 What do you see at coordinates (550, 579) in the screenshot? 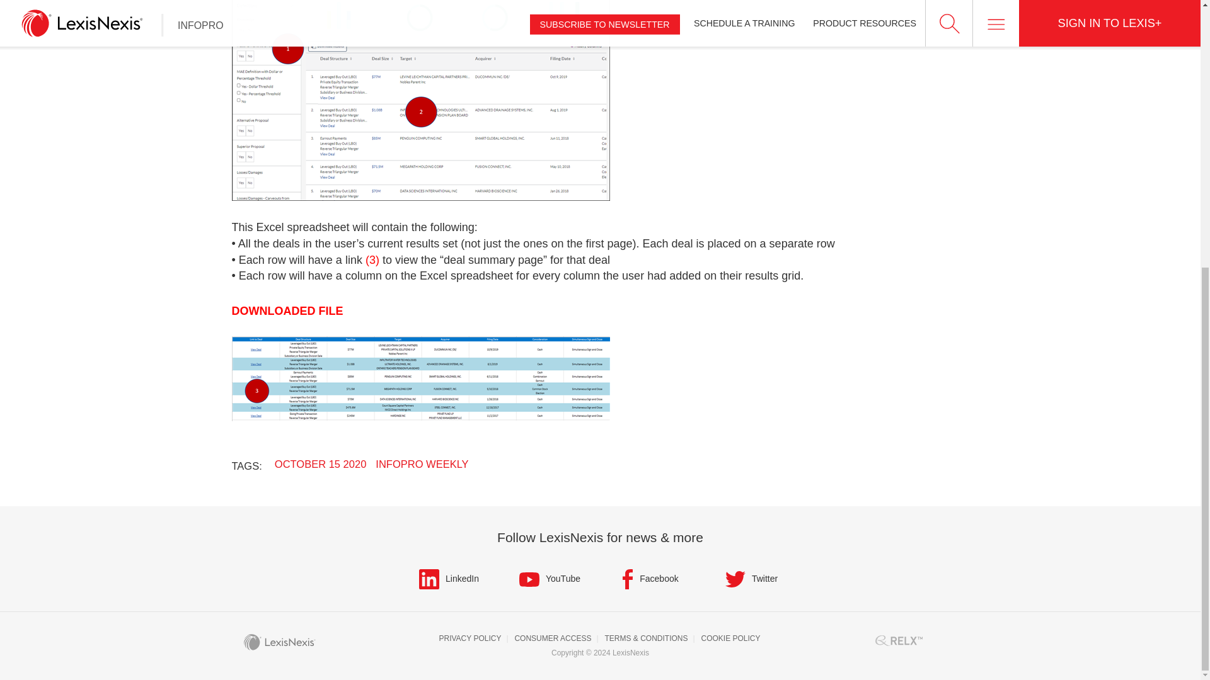
I see `YouTube` at bounding box center [550, 579].